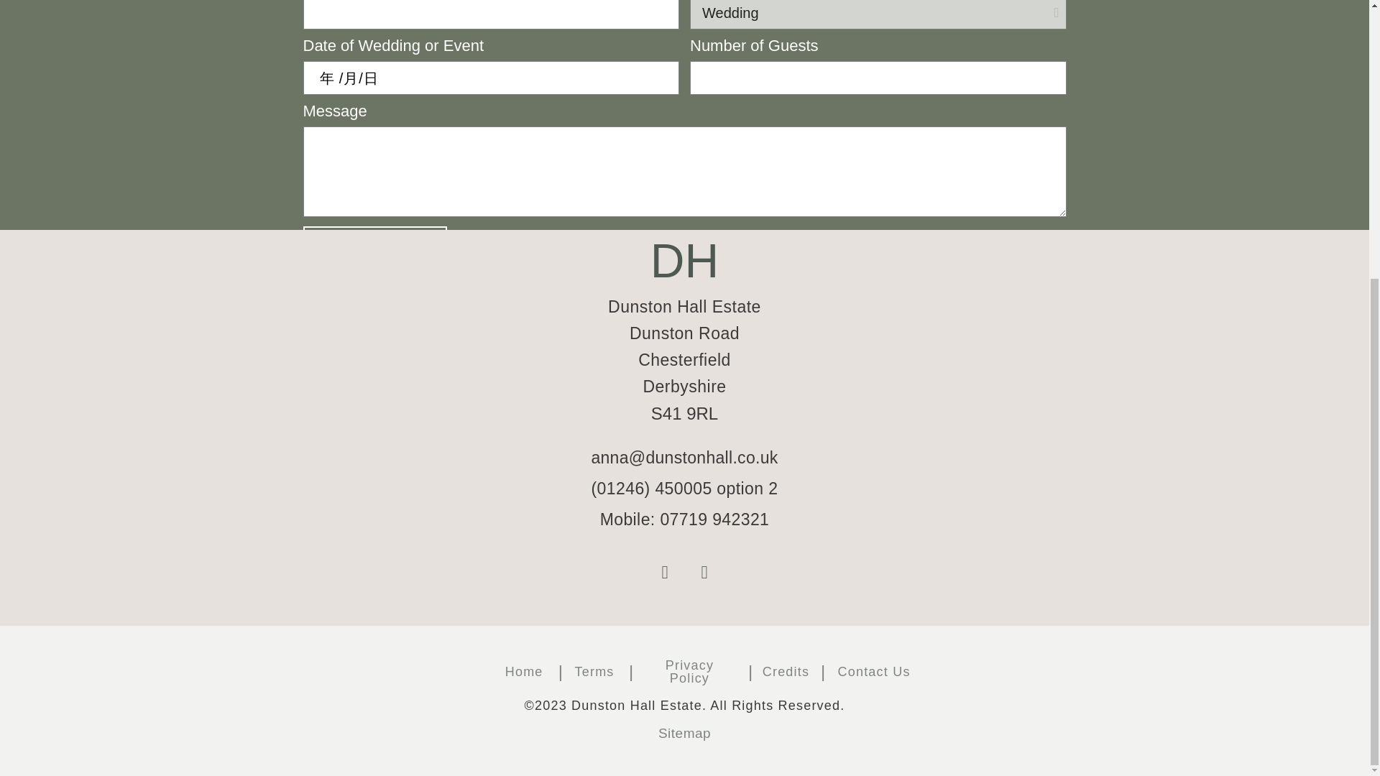 Image resolution: width=1380 pixels, height=776 pixels. What do you see at coordinates (684, 733) in the screenshot?
I see `Sitemap` at bounding box center [684, 733].